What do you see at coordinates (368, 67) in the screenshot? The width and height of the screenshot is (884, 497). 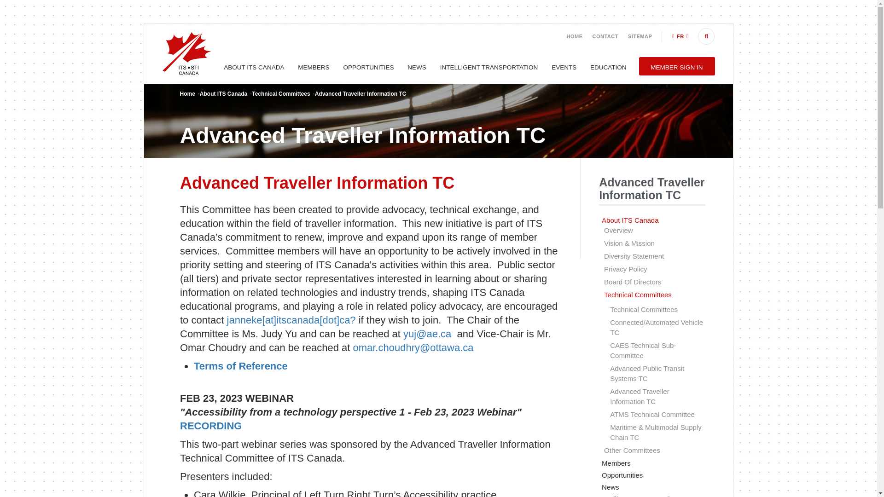 I see `OPPORTUNITIES` at bounding box center [368, 67].